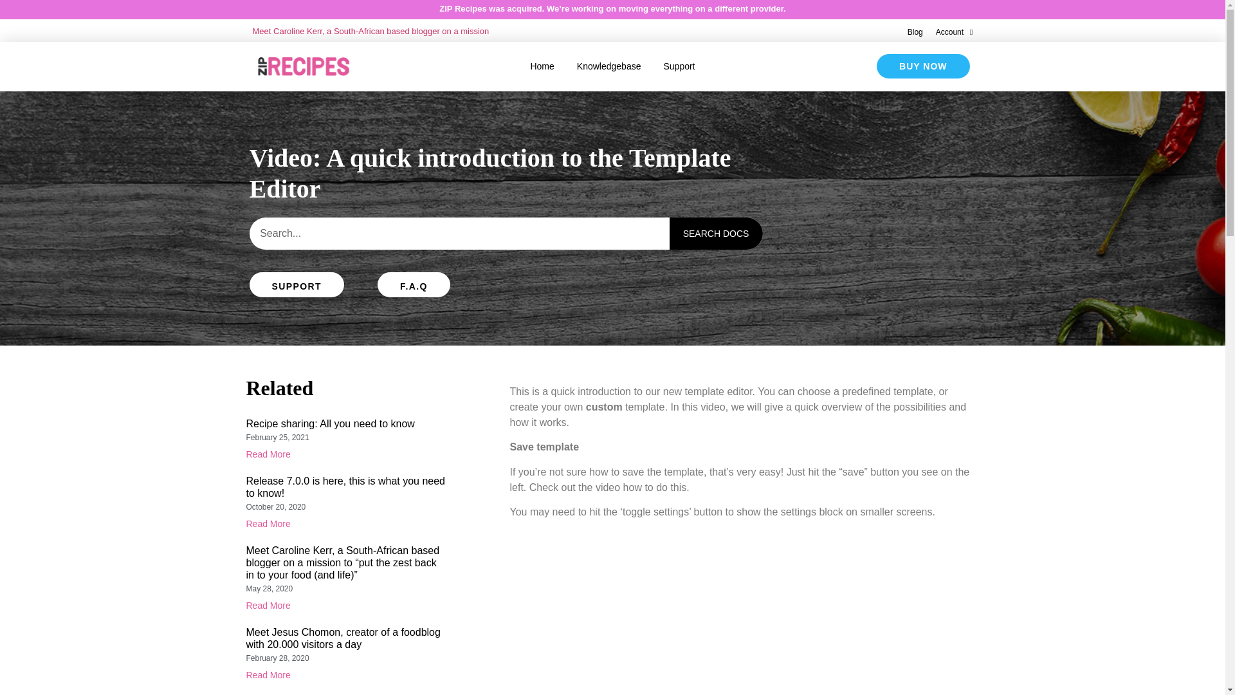  What do you see at coordinates (608, 66) in the screenshot?
I see `Knowledgebase` at bounding box center [608, 66].